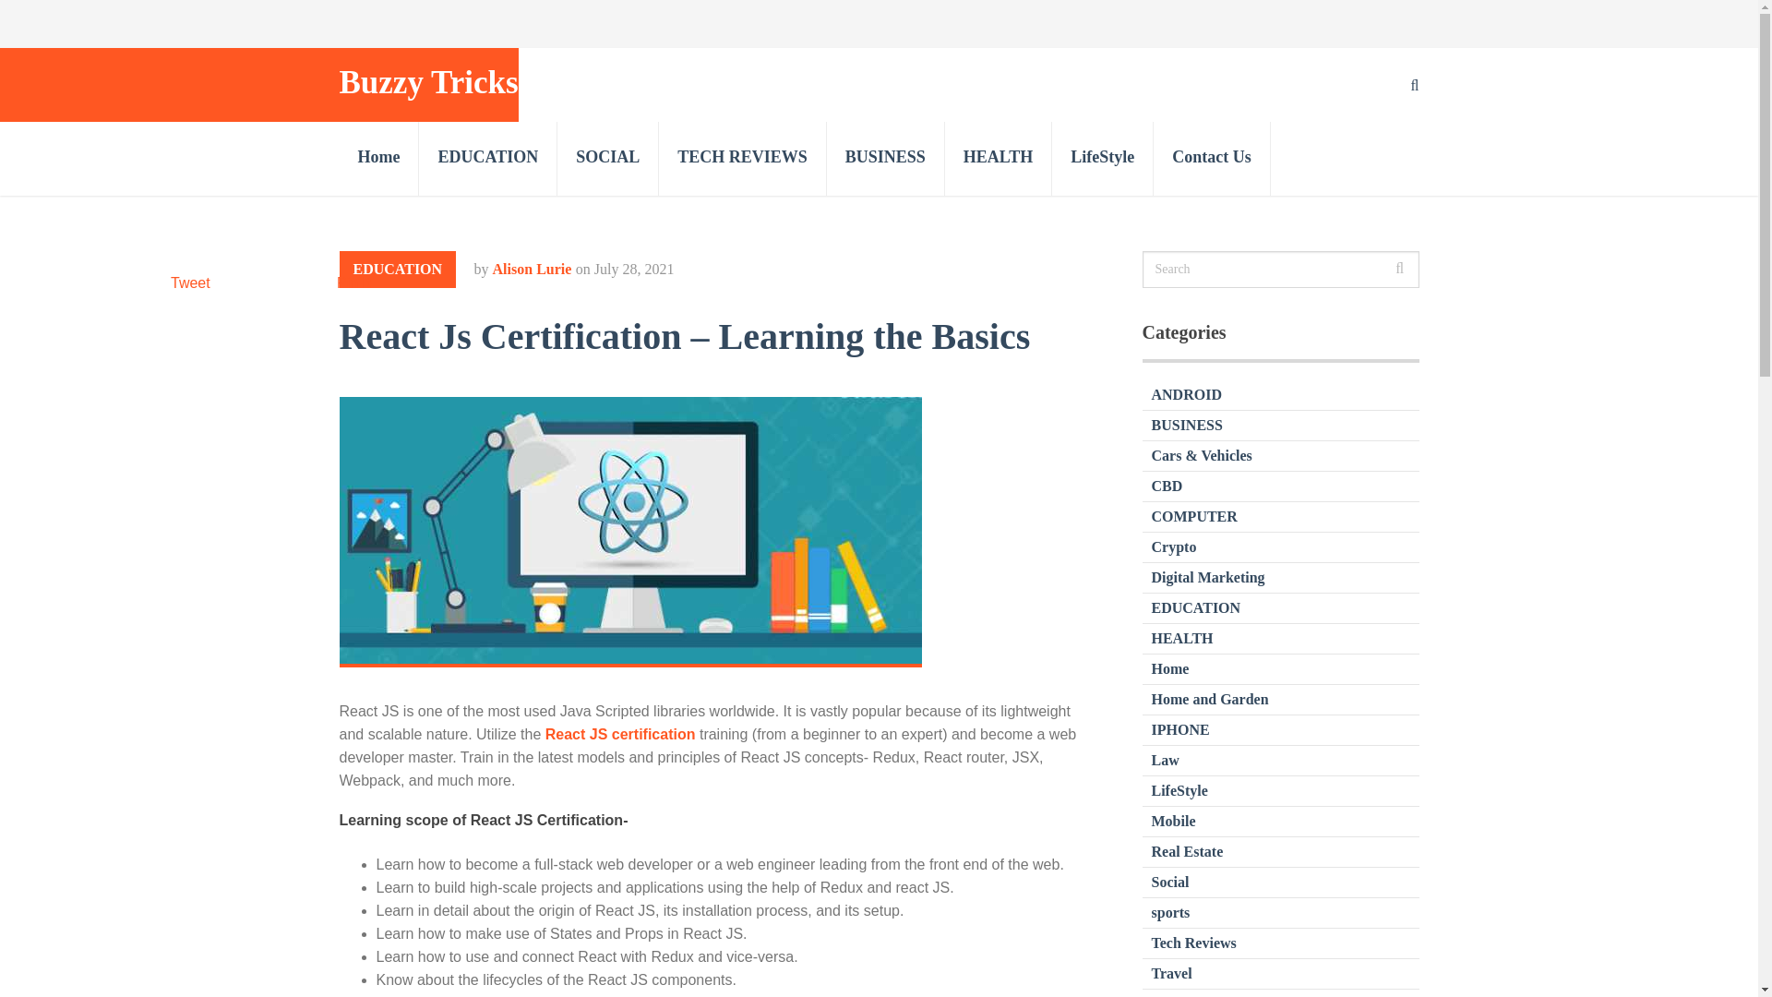 The image size is (1772, 997). Describe the element at coordinates (1102, 158) in the screenshot. I see `LifeStyle` at that location.